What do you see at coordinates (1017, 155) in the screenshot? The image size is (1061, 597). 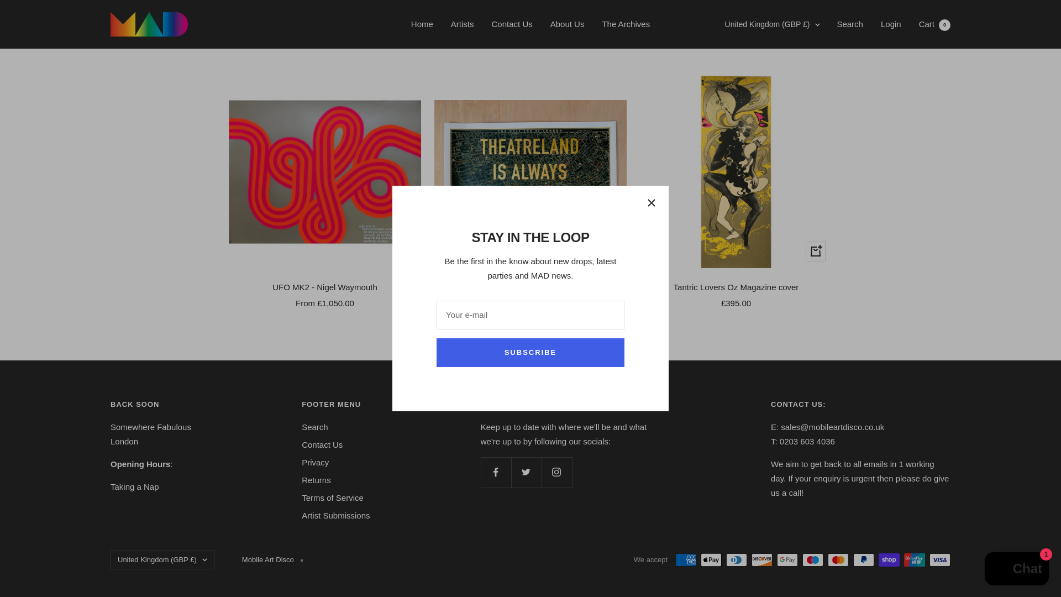 I see `Shopify online store chat` at bounding box center [1017, 155].